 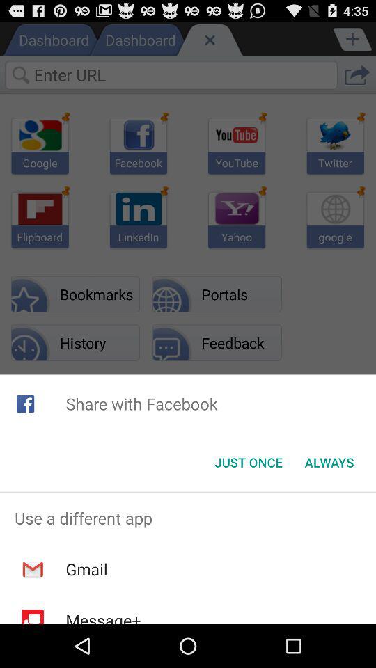 I want to click on open the item below share with facebook item, so click(x=329, y=462).